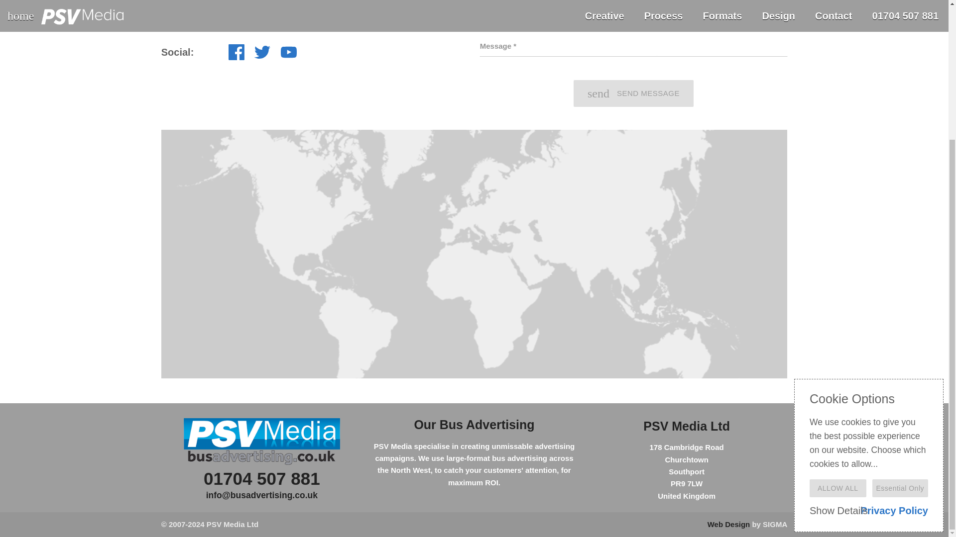  What do you see at coordinates (289, 52) in the screenshot?
I see `Youtube` at bounding box center [289, 52].